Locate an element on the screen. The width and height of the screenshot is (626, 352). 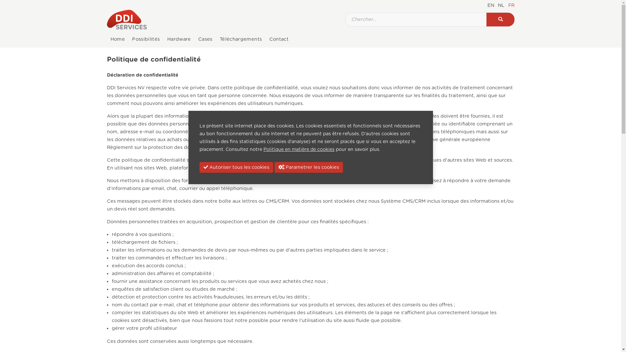
Autoriser tous les cookies is located at coordinates (236, 168).